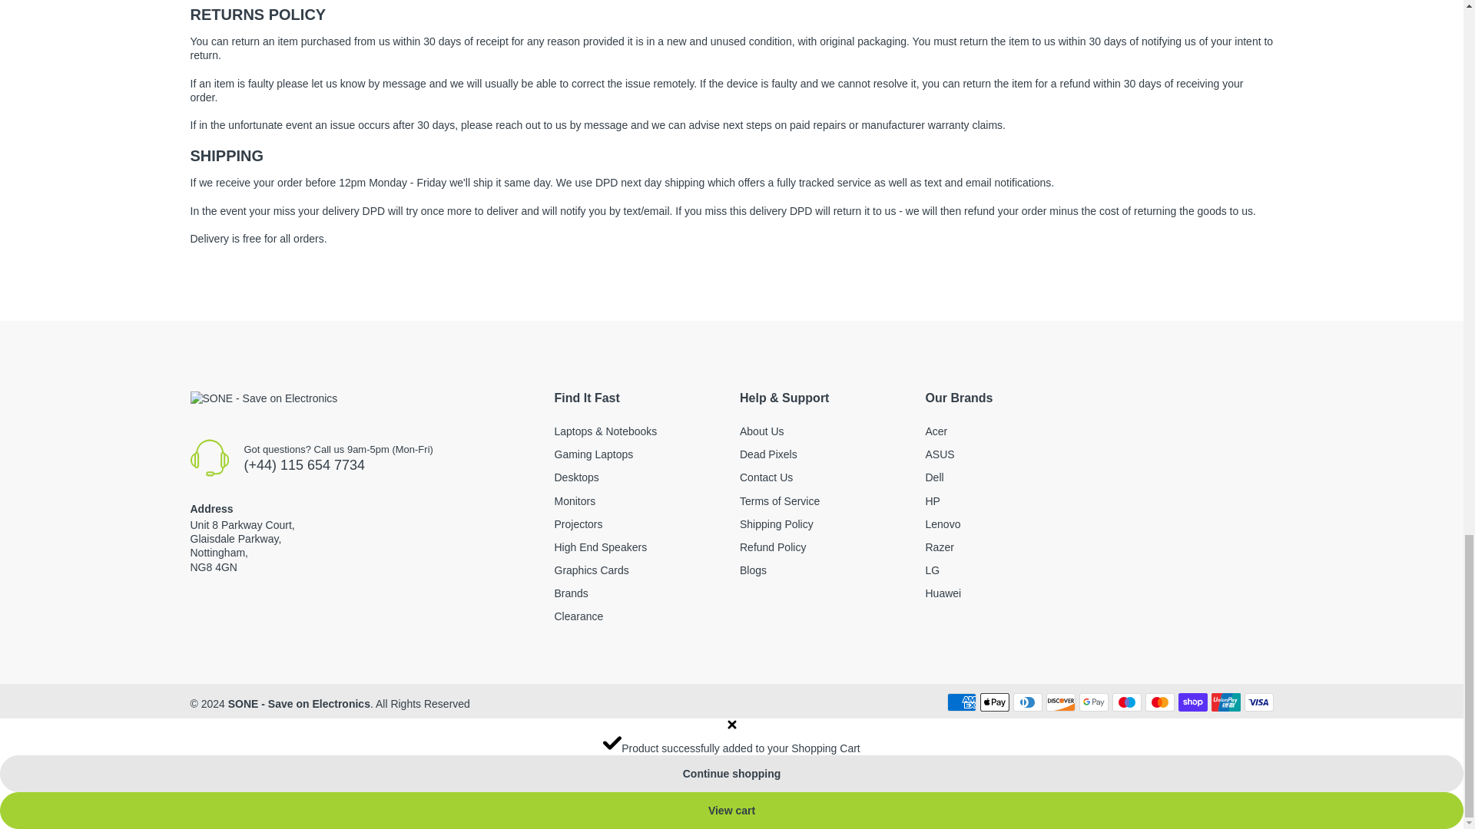 This screenshot has height=829, width=1475. I want to click on Brands, so click(572, 593).